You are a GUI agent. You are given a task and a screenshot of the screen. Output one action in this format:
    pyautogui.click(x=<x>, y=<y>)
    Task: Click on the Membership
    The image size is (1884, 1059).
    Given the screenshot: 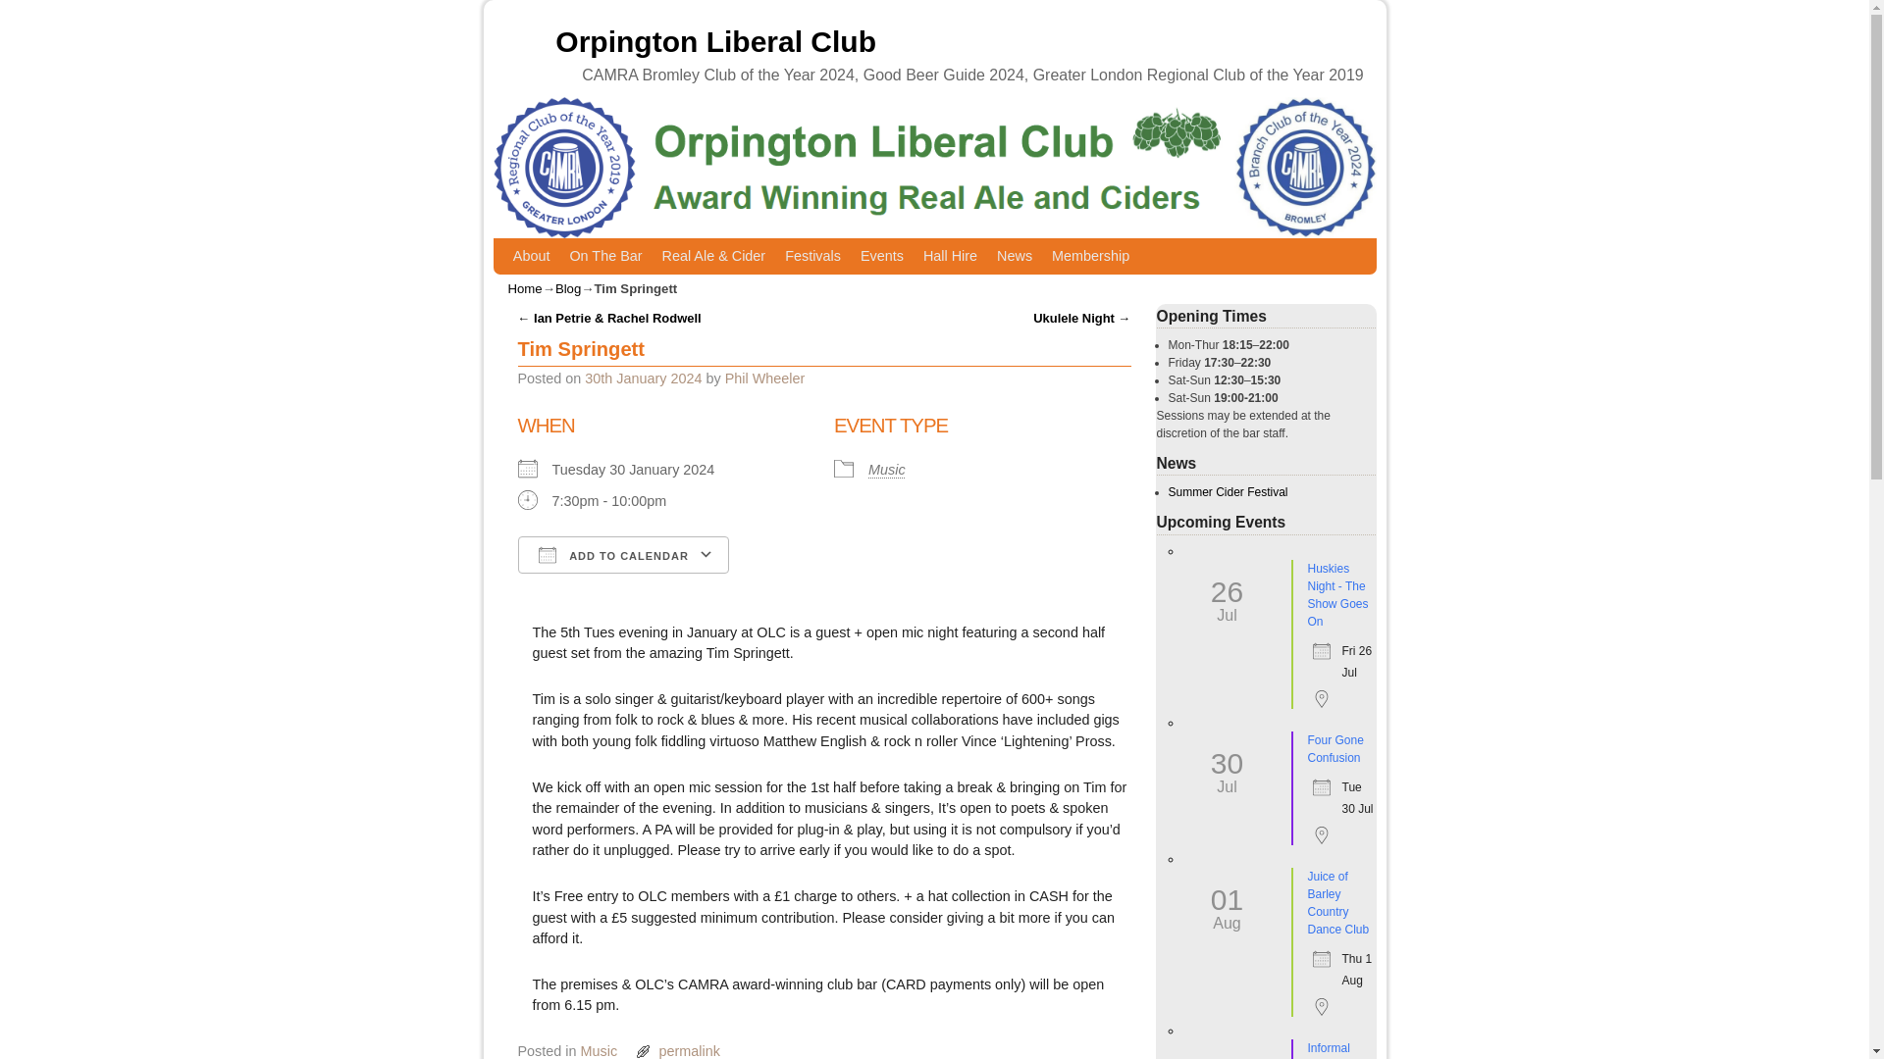 What is the action you would take?
    pyautogui.click(x=1090, y=255)
    